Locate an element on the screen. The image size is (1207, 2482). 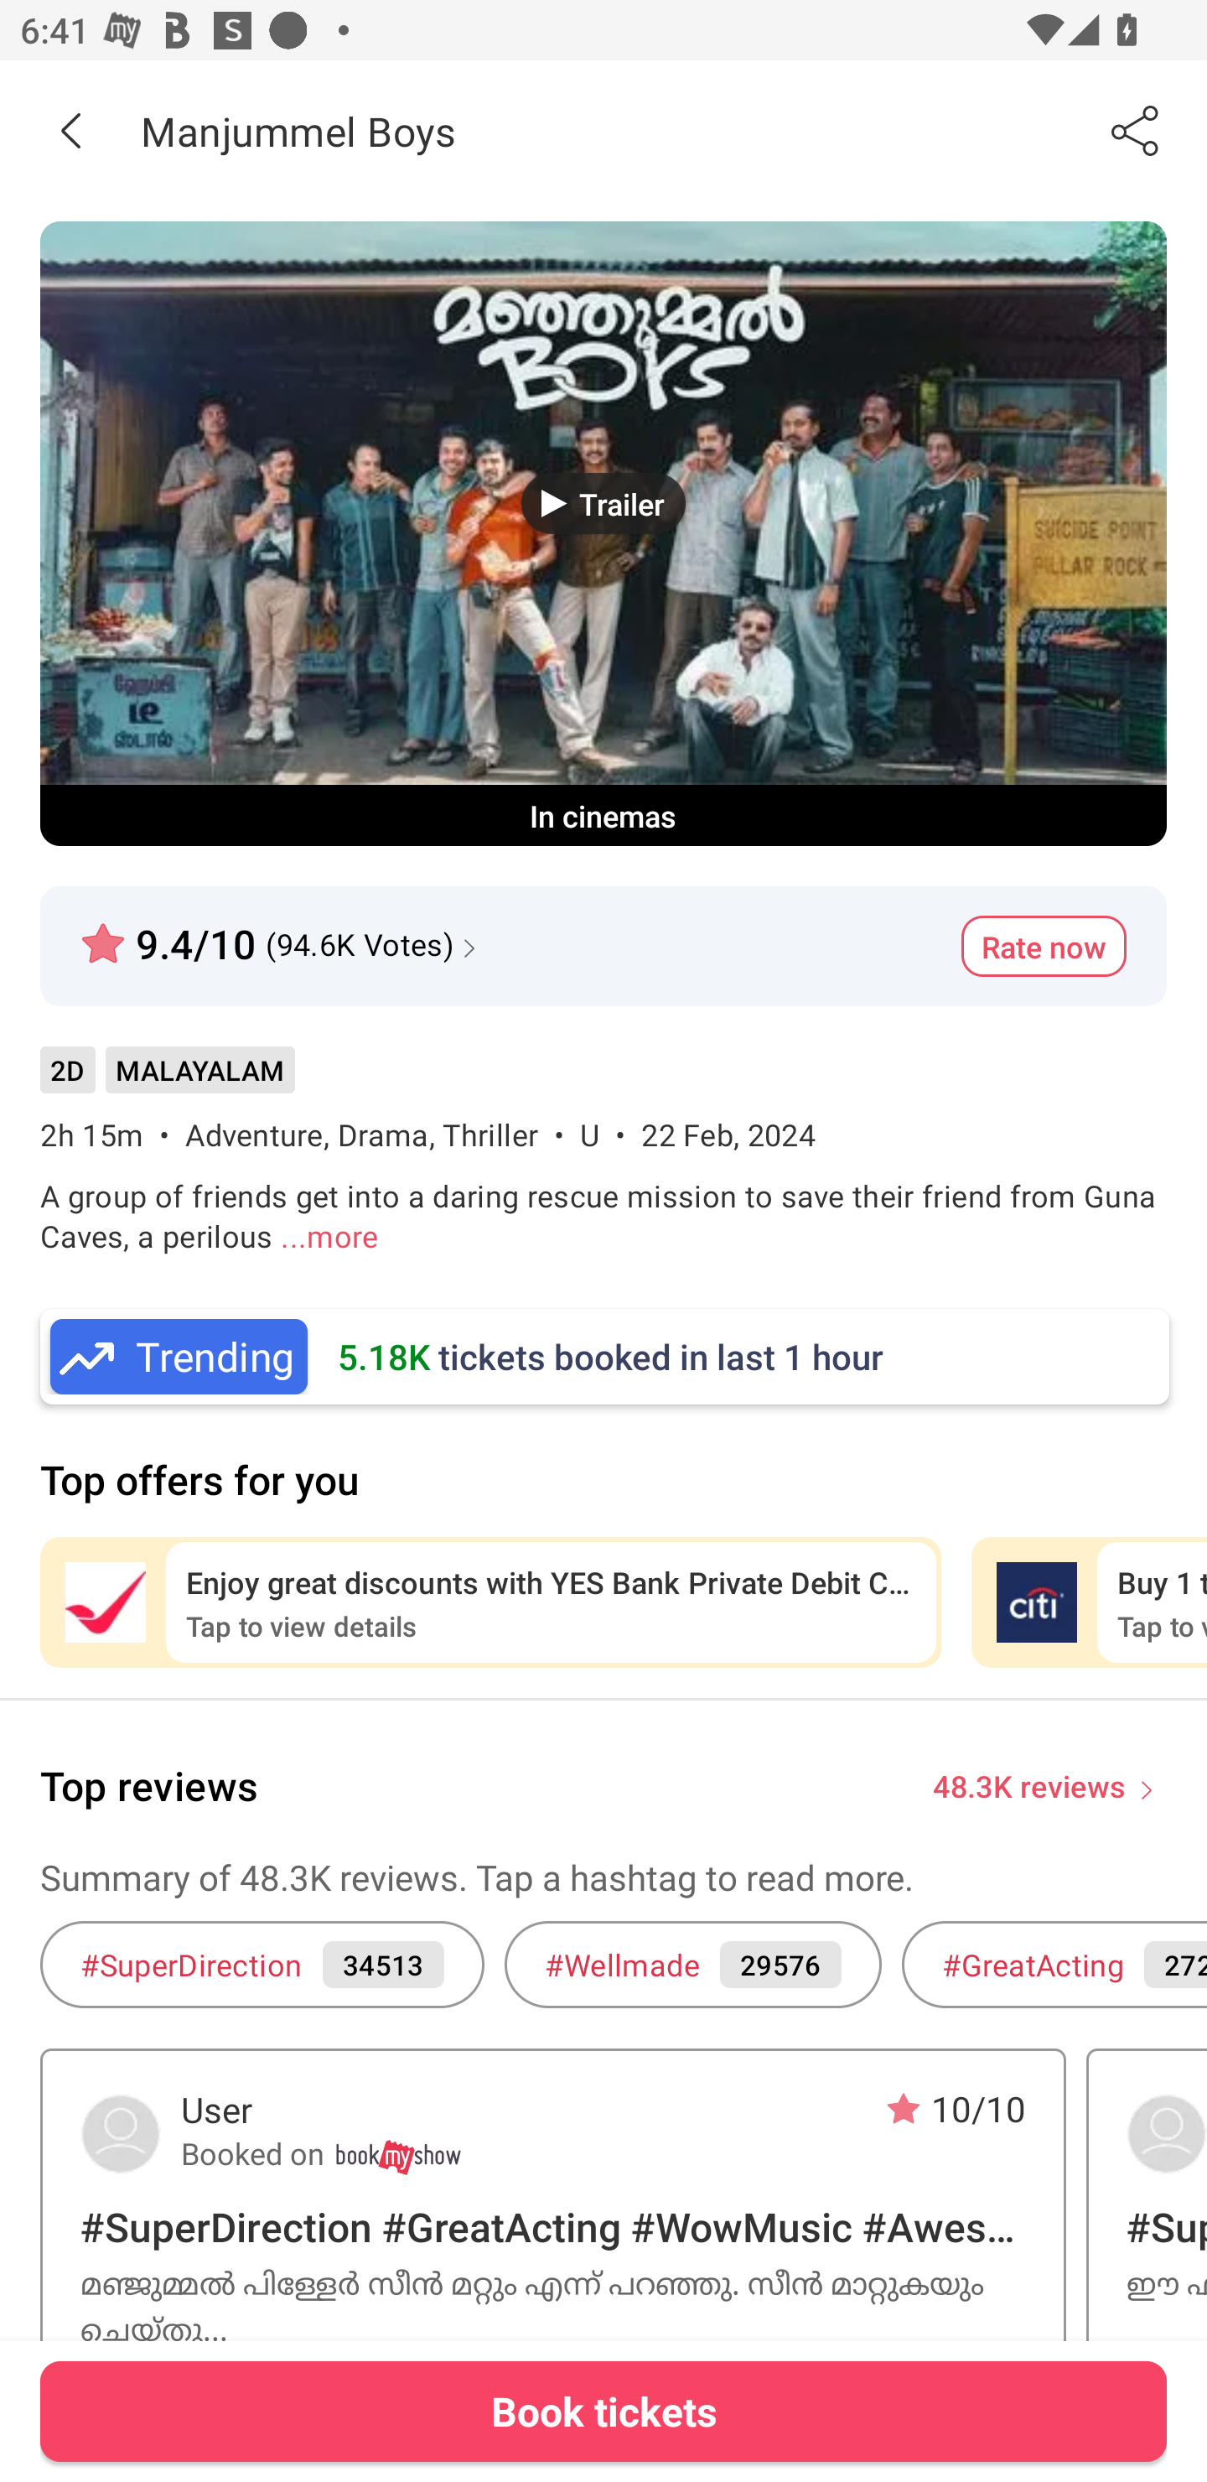
#SuperDirection 34513 is located at coordinates (262, 1964).